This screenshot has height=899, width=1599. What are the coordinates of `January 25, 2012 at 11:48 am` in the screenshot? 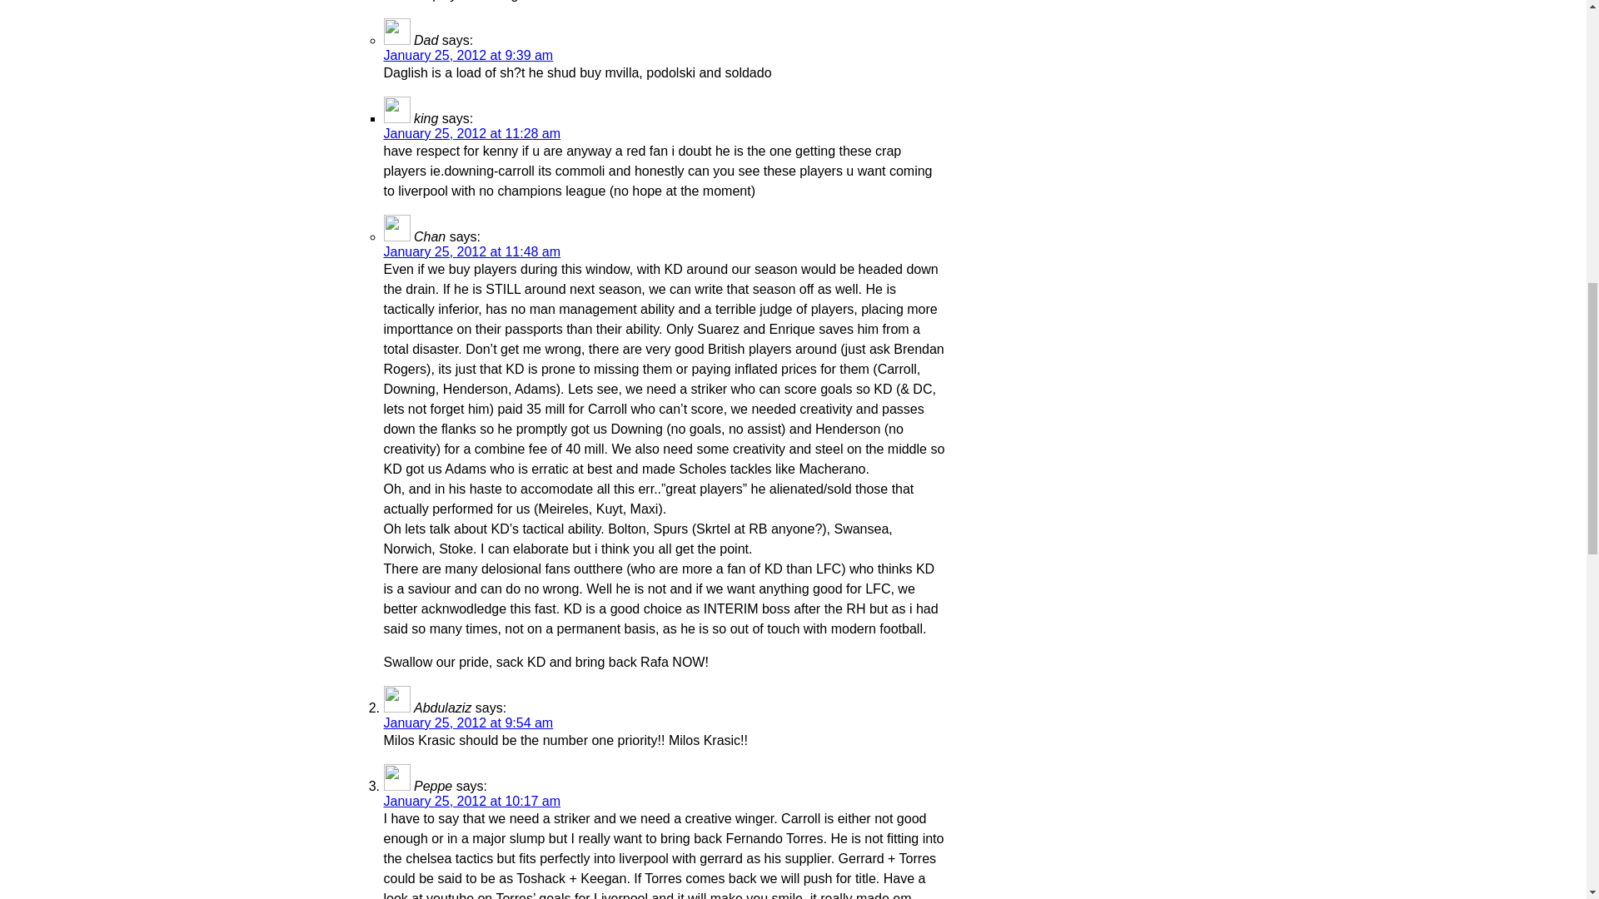 It's located at (471, 251).